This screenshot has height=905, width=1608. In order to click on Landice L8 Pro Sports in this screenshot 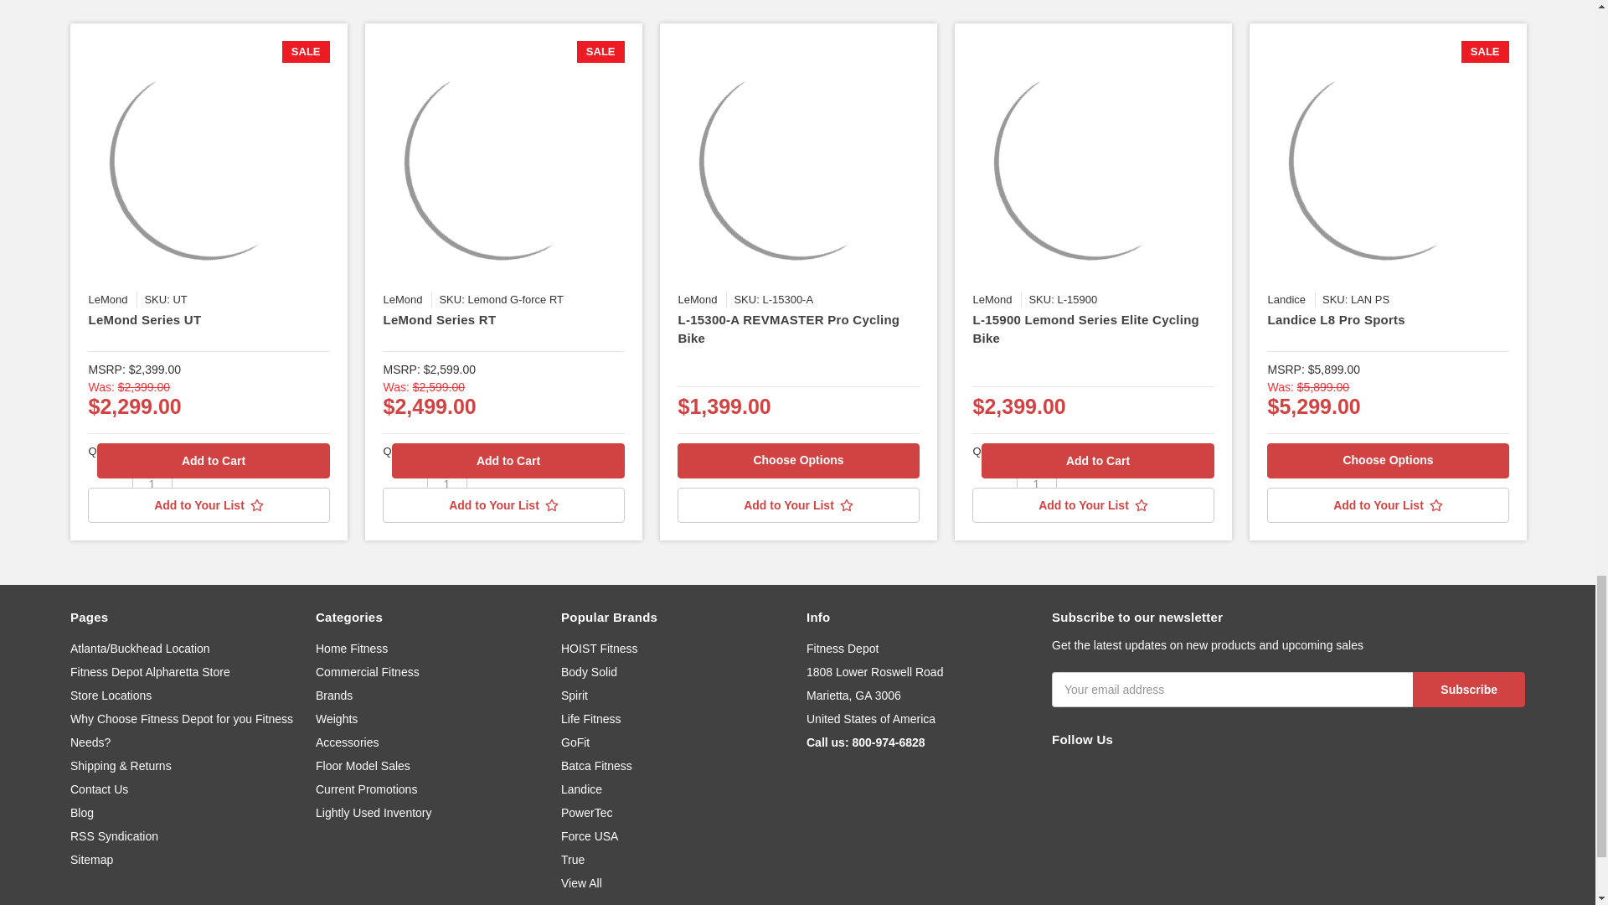, I will do `click(1387, 161)`.